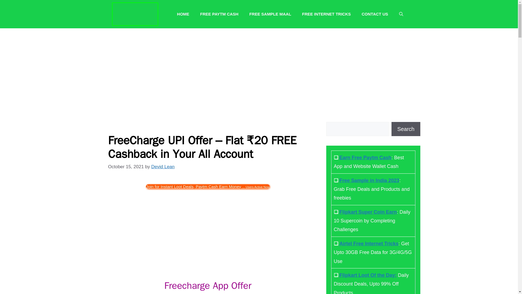  What do you see at coordinates (208, 186) in the screenshot?
I see `hi` at bounding box center [208, 186].